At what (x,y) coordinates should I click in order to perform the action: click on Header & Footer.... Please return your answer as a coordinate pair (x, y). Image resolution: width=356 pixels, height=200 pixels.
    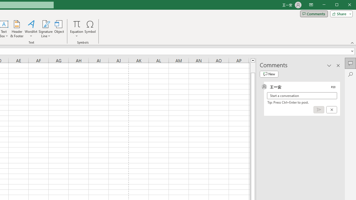
    Looking at the image, I should click on (17, 29).